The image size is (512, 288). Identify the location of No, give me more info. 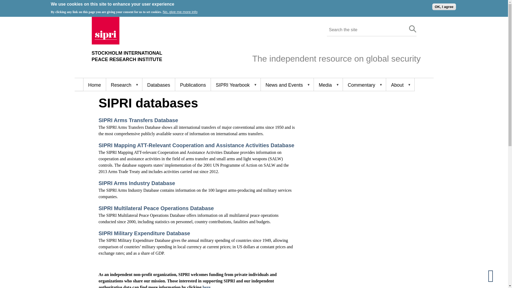
(180, 12).